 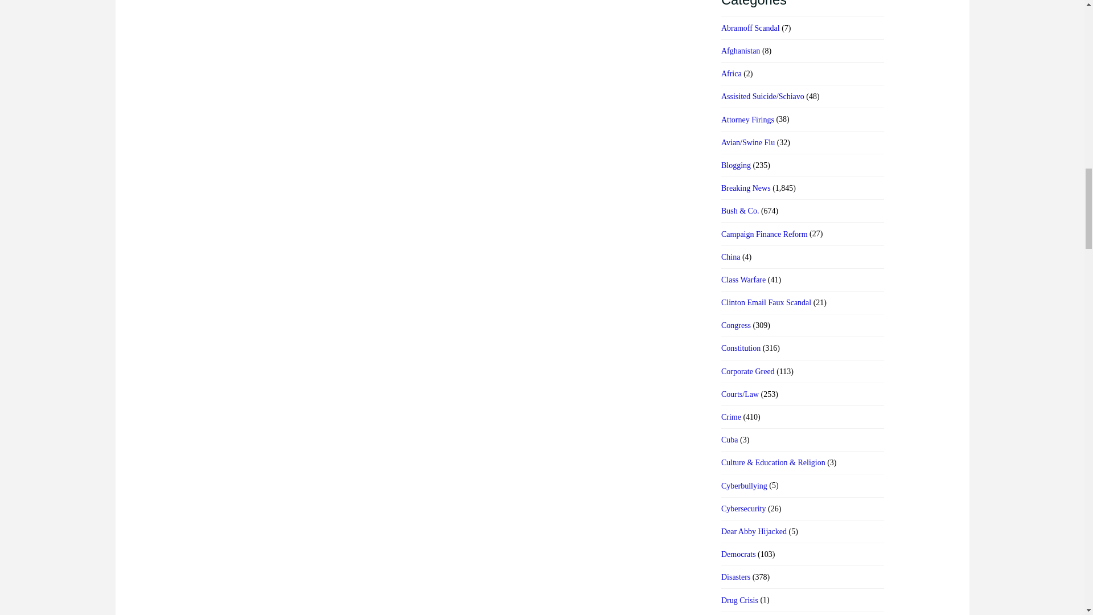 I want to click on Abramoff Scandal, so click(x=750, y=28).